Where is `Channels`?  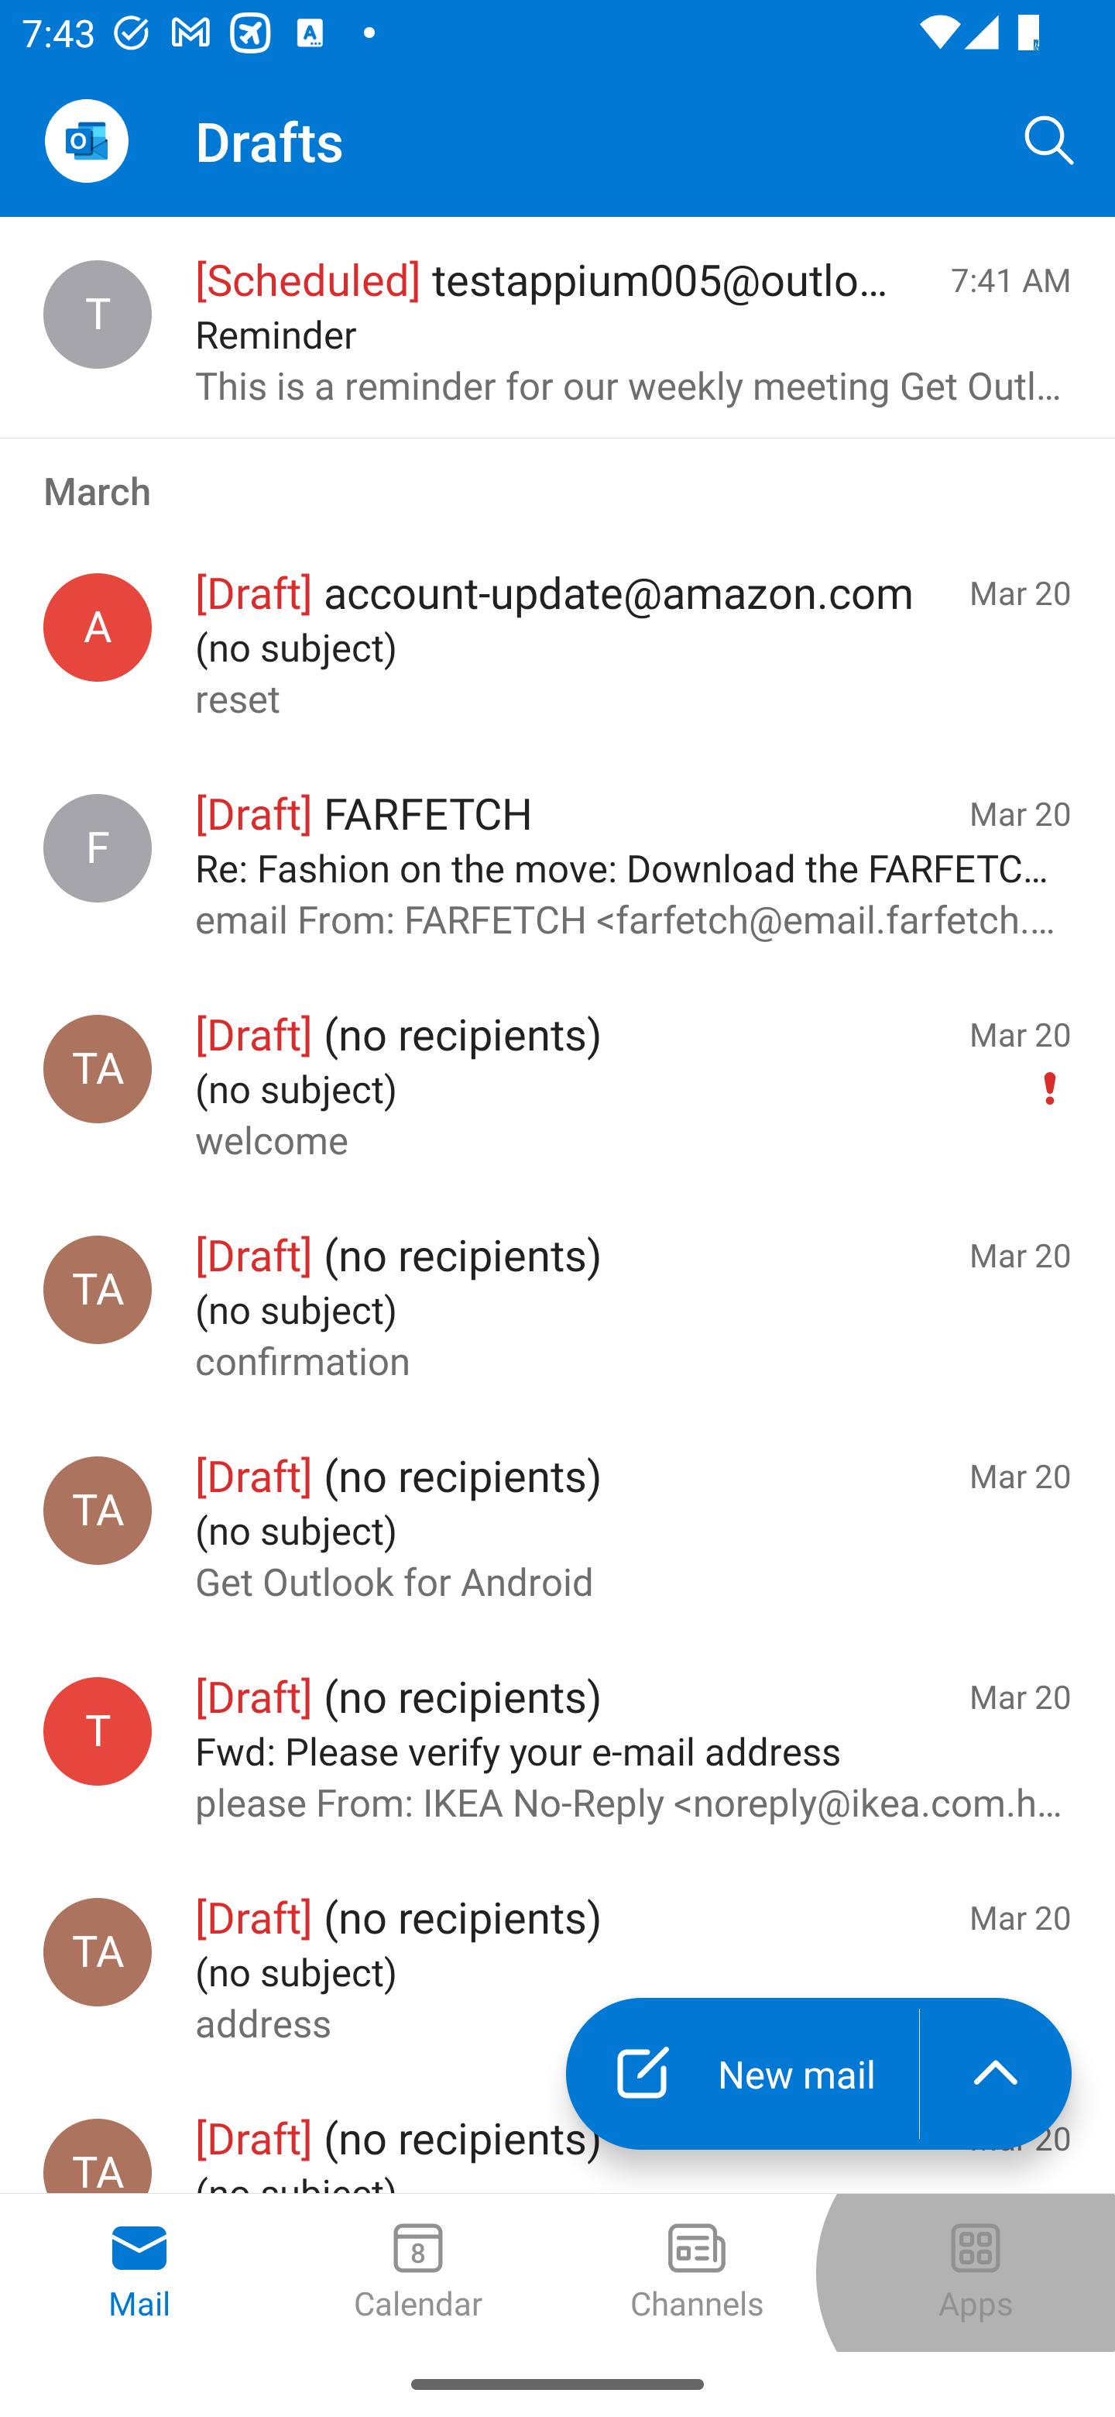
Channels is located at coordinates (697, 2273).